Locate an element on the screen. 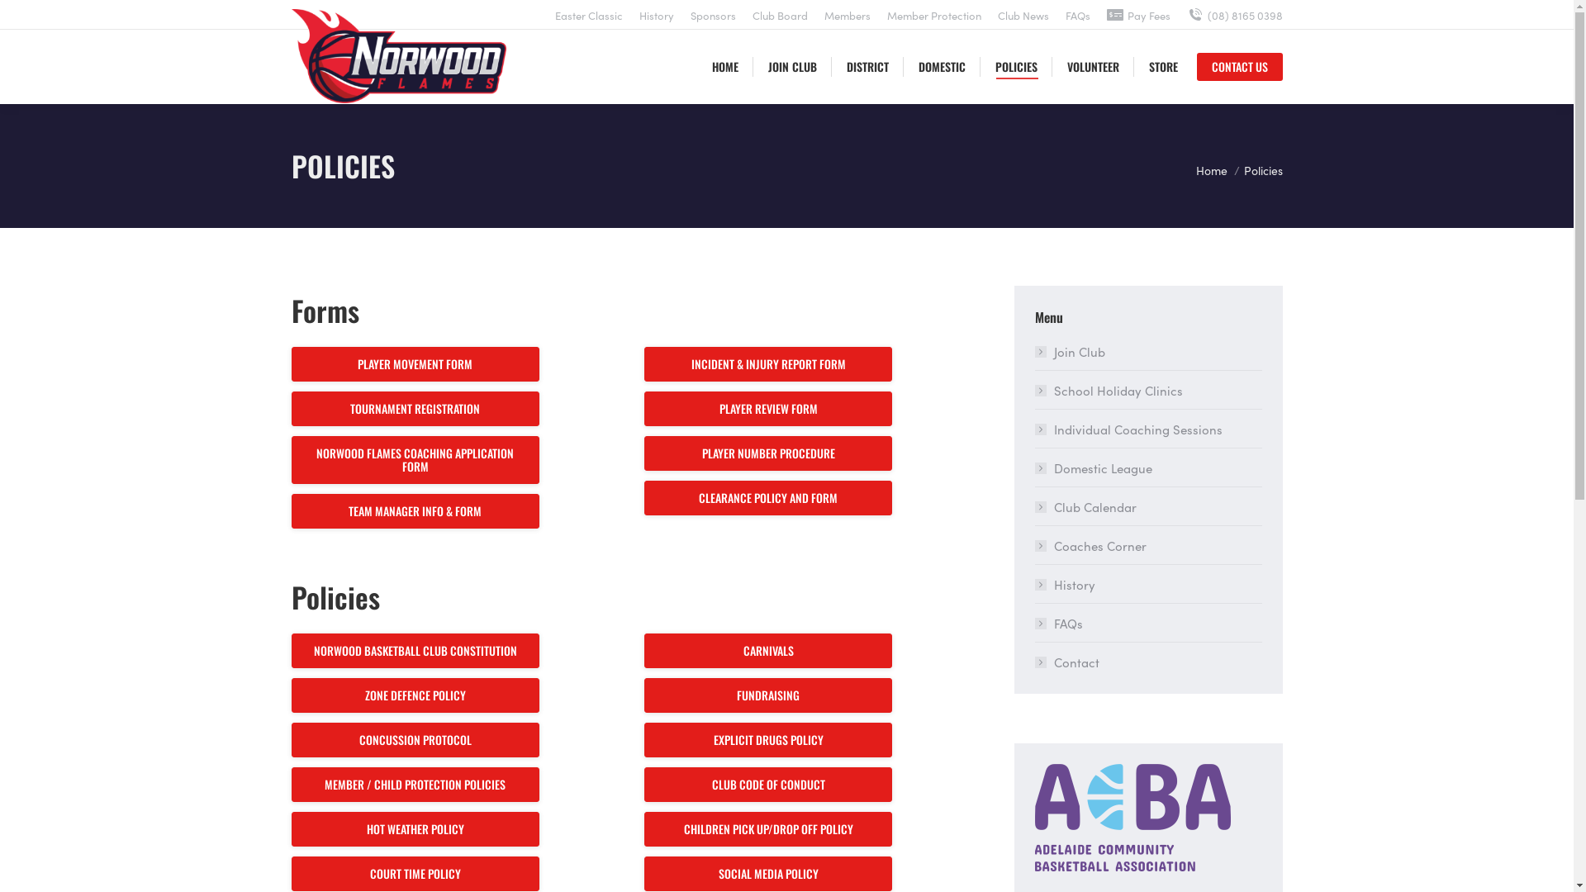 Image resolution: width=1586 pixels, height=892 pixels. JOIN CLUB is located at coordinates (793, 67).